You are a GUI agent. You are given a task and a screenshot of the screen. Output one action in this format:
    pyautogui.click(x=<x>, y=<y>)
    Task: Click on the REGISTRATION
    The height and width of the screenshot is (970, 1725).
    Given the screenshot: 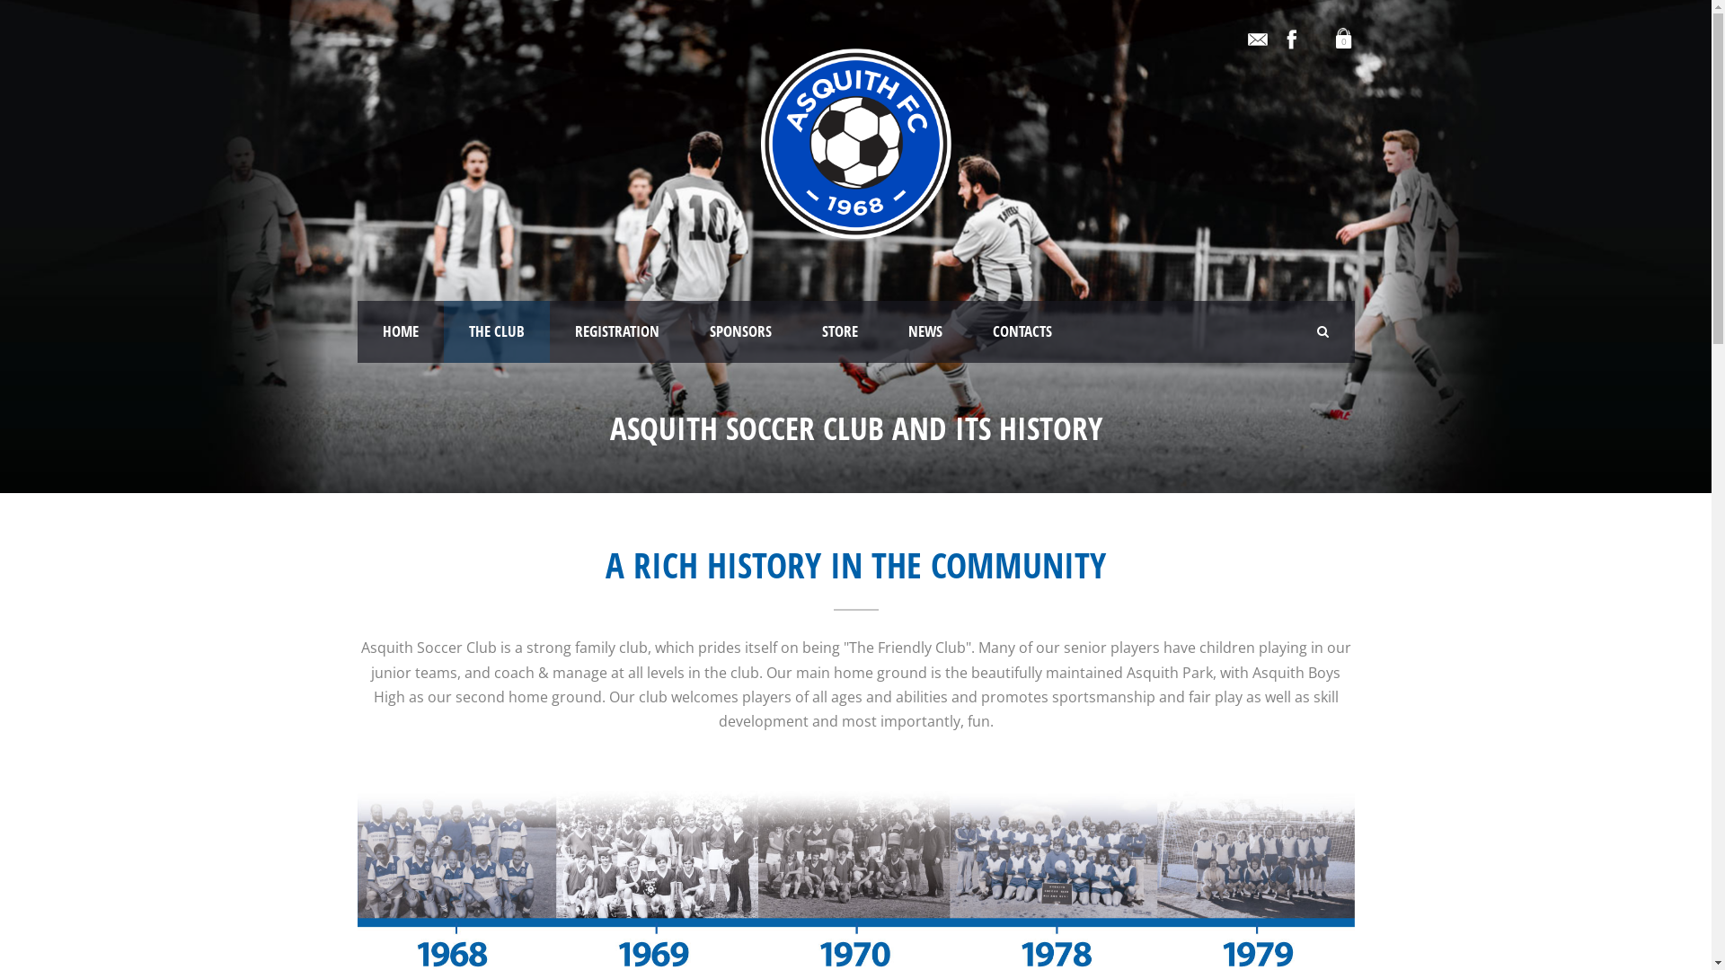 What is the action you would take?
    pyautogui.click(x=617, y=332)
    